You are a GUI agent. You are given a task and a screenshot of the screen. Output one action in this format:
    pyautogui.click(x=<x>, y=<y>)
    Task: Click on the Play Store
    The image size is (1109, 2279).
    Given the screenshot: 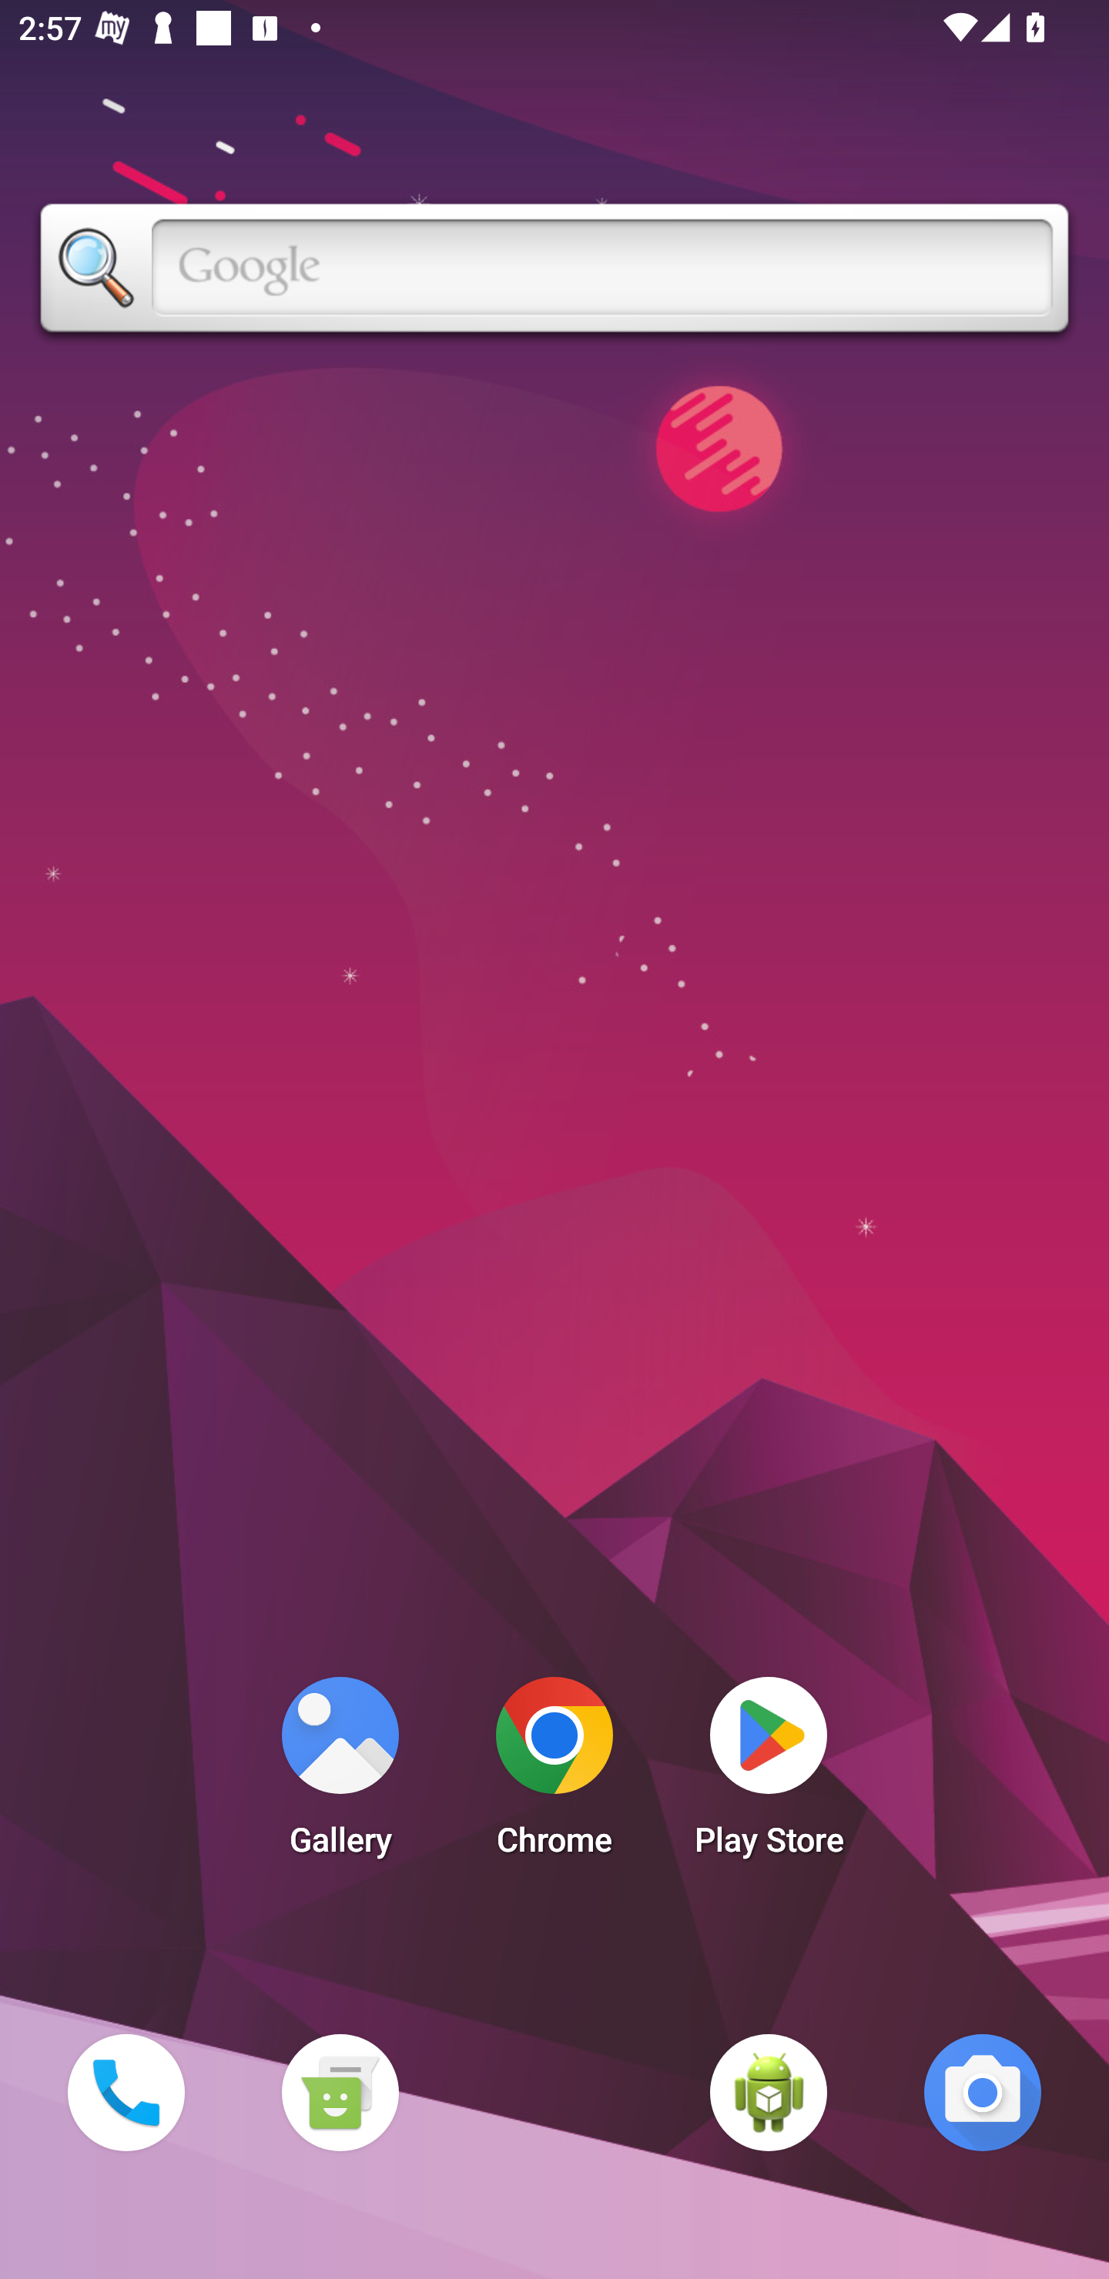 What is the action you would take?
    pyautogui.click(x=769, y=1774)
    